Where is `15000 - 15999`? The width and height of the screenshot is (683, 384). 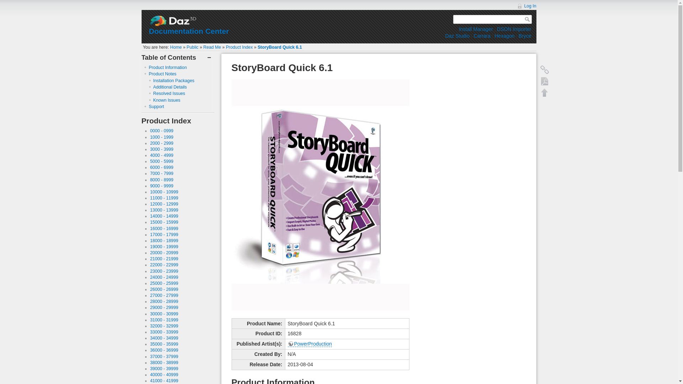
15000 - 15999 is located at coordinates (164, 222).